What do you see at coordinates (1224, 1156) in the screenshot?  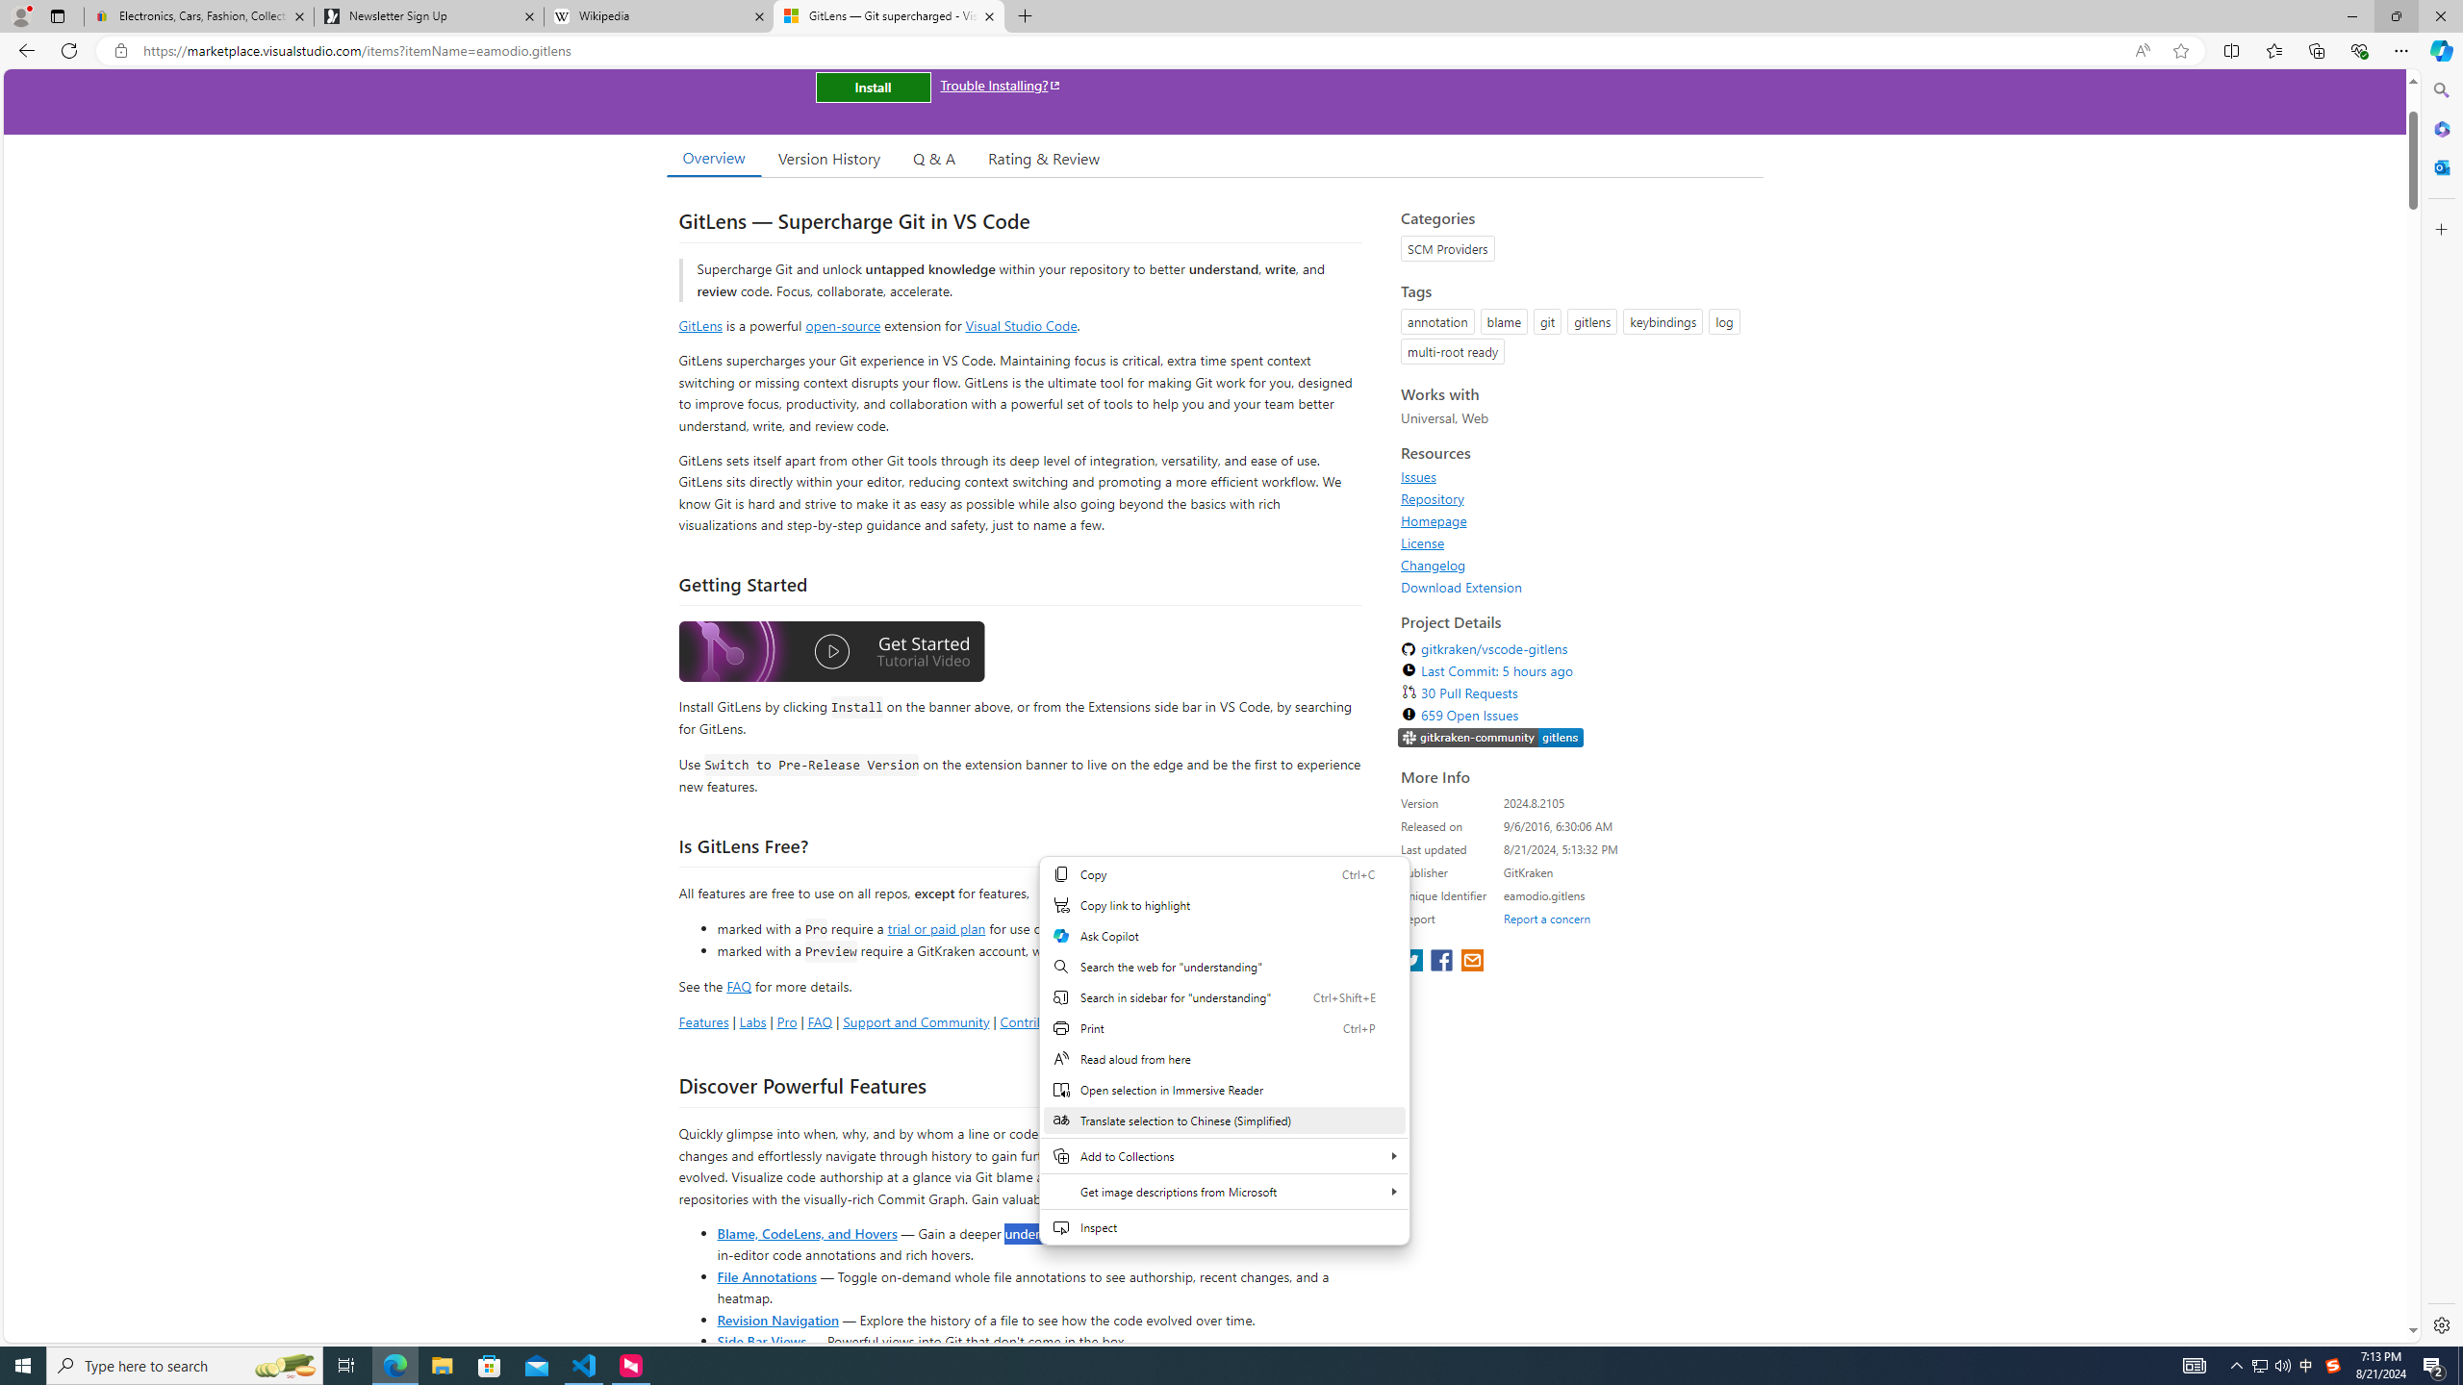 I see `Add to Collections` at bounding box center [1224, 1156].